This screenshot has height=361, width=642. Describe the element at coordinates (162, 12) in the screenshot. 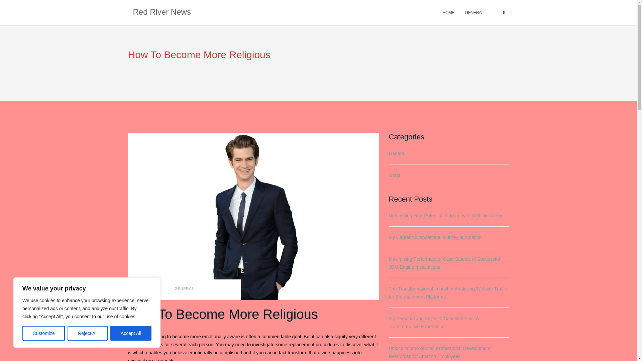

I see `Red River News` at that location.